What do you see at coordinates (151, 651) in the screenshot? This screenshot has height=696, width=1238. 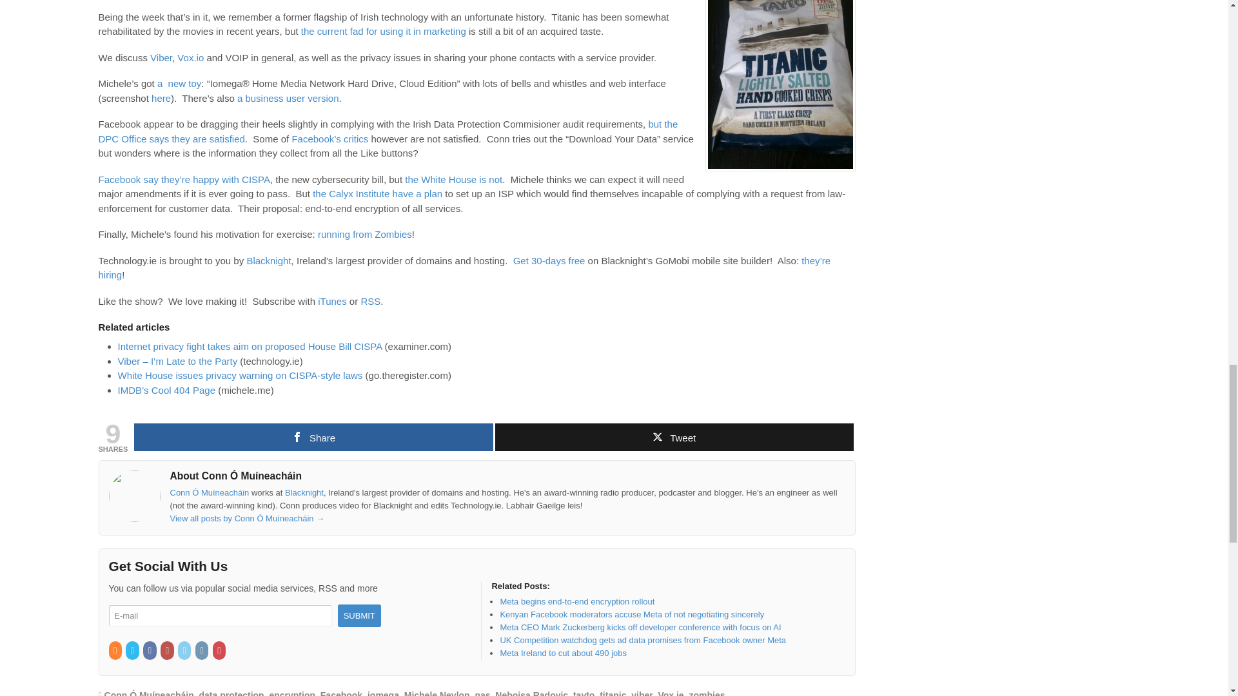 I see `Facebook` at bounding box center [151, 651].